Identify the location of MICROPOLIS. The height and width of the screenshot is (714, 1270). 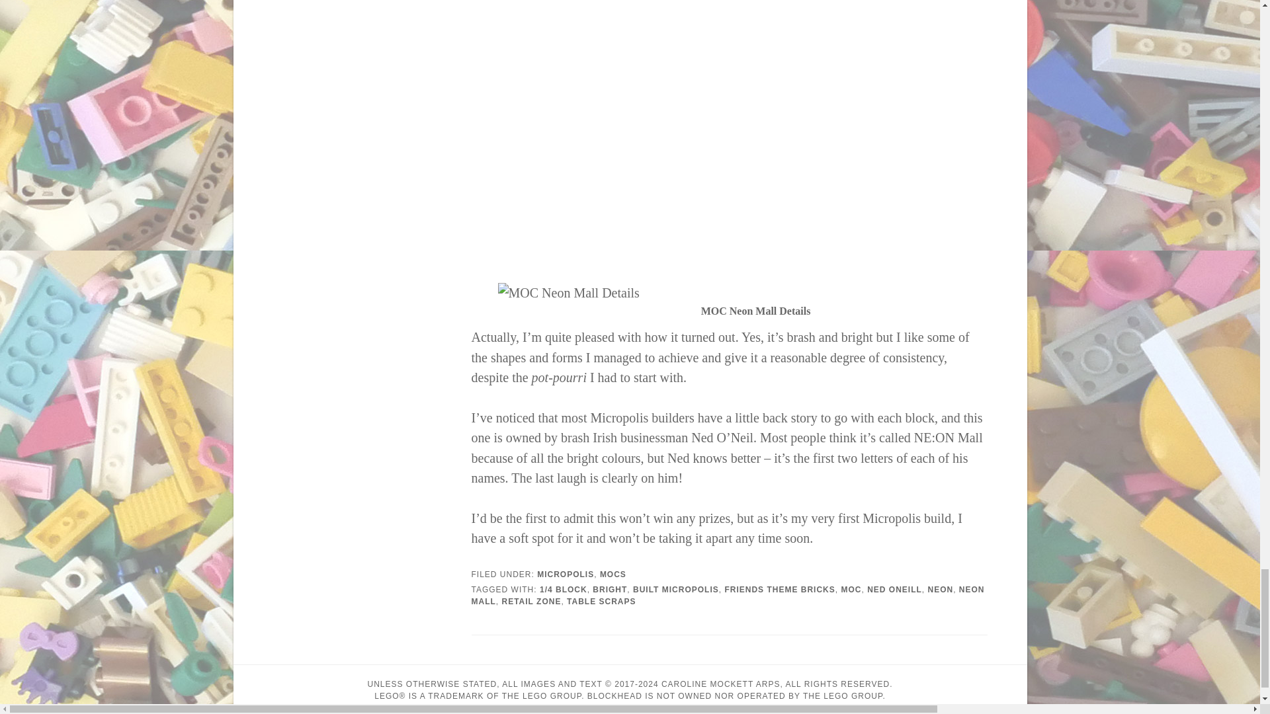
(566, 574).